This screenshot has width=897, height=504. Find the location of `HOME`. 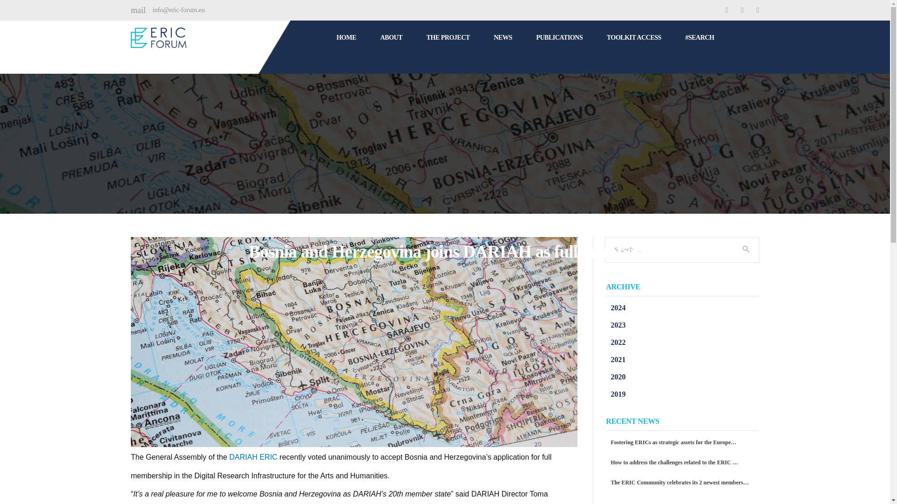

HOME is located at coordinates (346, 37).